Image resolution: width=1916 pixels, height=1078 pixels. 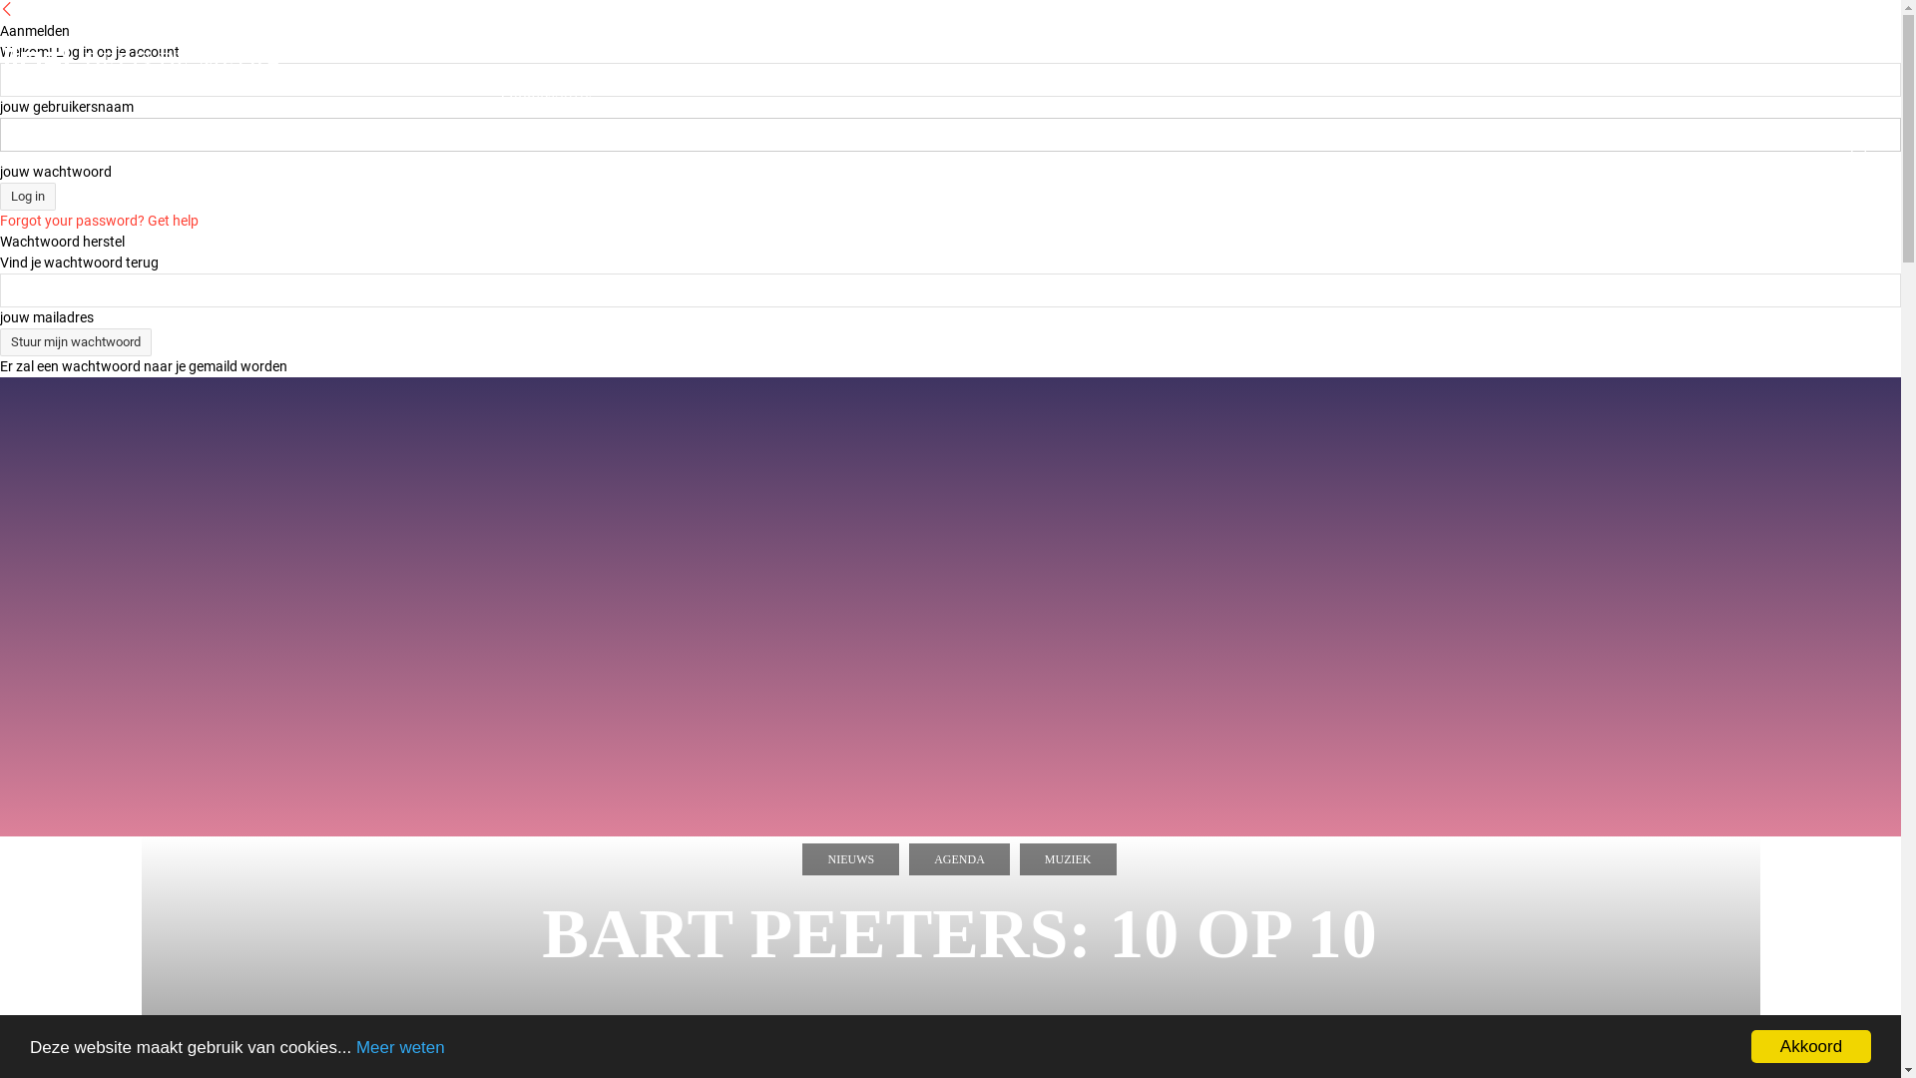 I want to click on Gezondheid, so click(x=1451, y=50).